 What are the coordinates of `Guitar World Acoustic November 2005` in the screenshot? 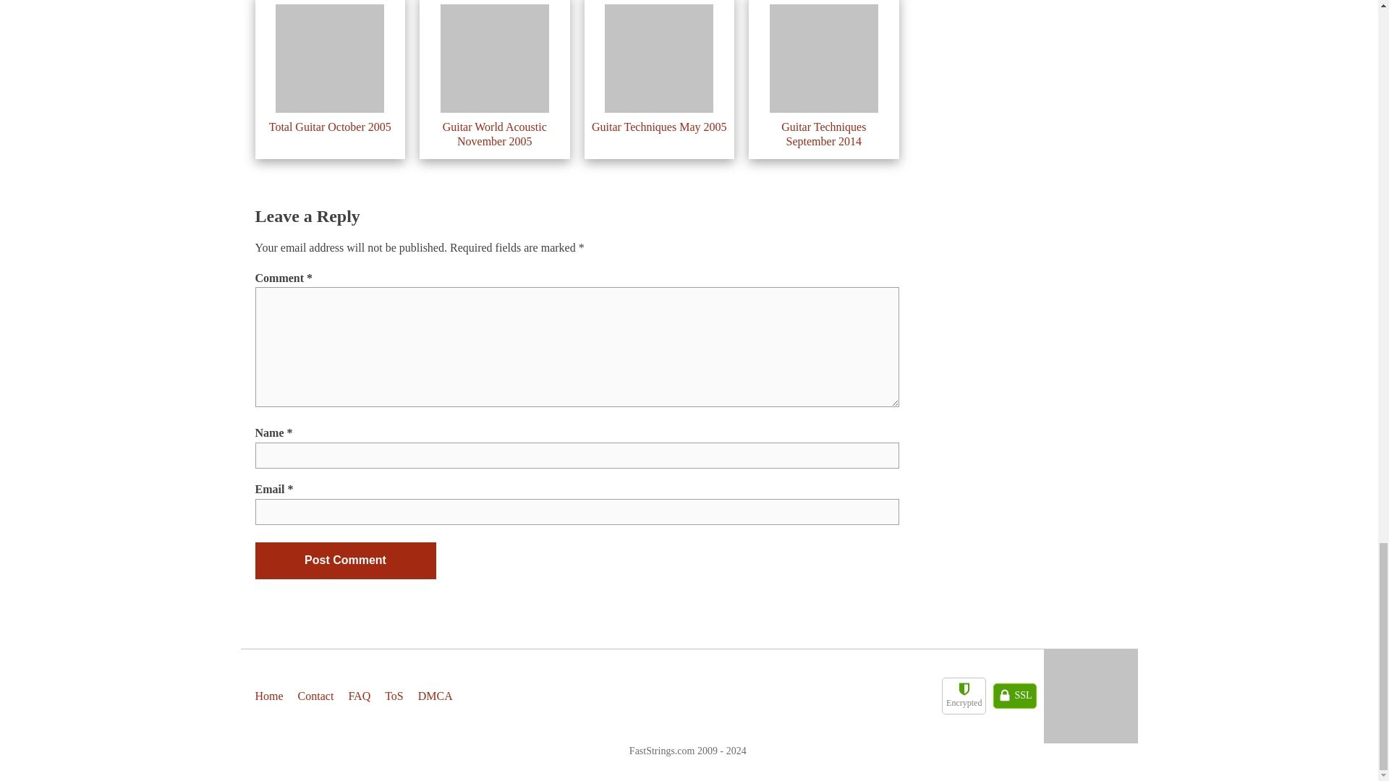 It's located at (495, 134).